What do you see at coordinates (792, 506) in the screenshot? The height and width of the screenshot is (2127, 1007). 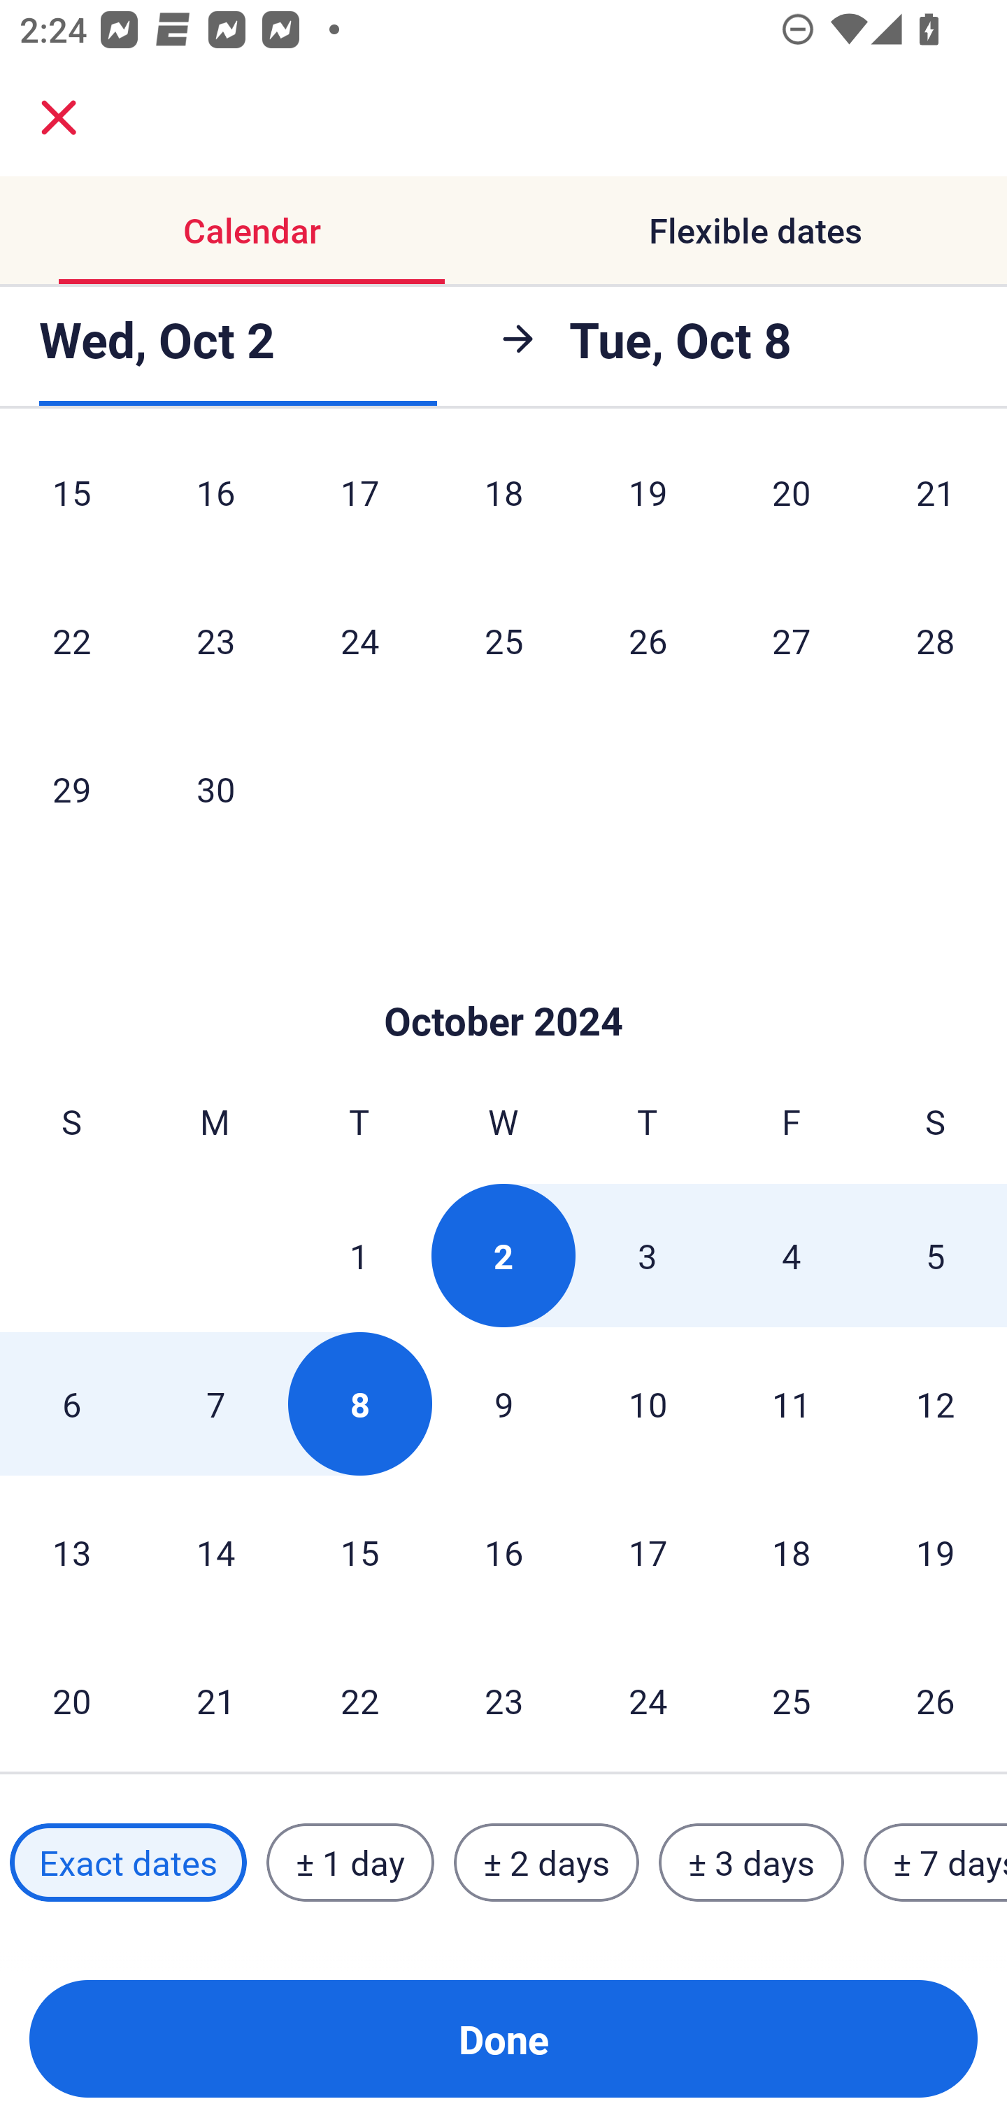 I see `20 Friday, September 20, 2024` at bounding box center [792, 506].